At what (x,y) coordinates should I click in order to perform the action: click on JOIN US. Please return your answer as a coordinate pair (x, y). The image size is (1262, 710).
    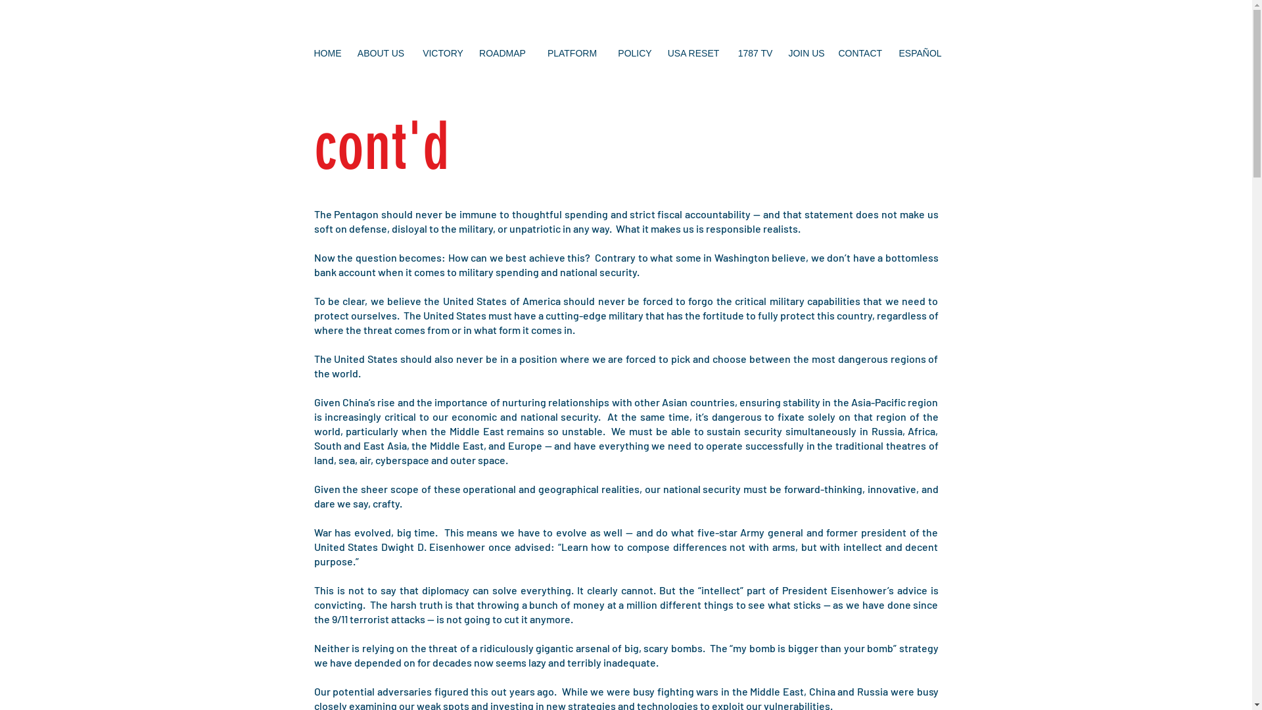
    Looking at the image, I should click on (806, 53).